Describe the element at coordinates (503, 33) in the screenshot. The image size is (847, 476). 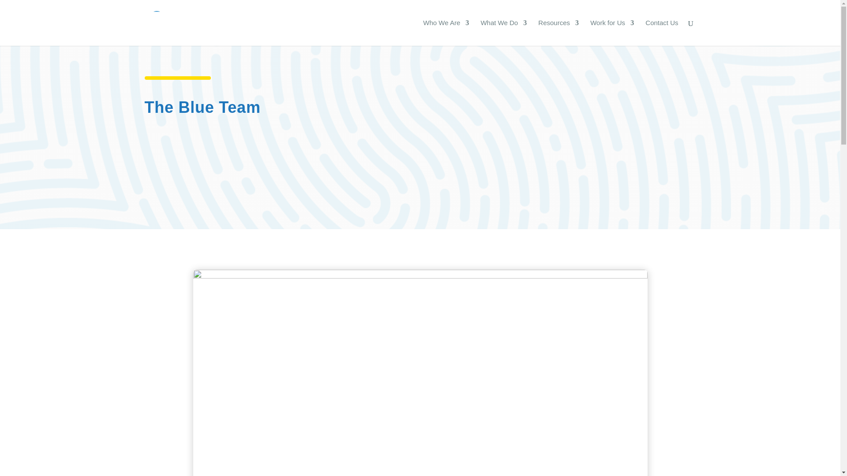
I see `What We Do` at that location.